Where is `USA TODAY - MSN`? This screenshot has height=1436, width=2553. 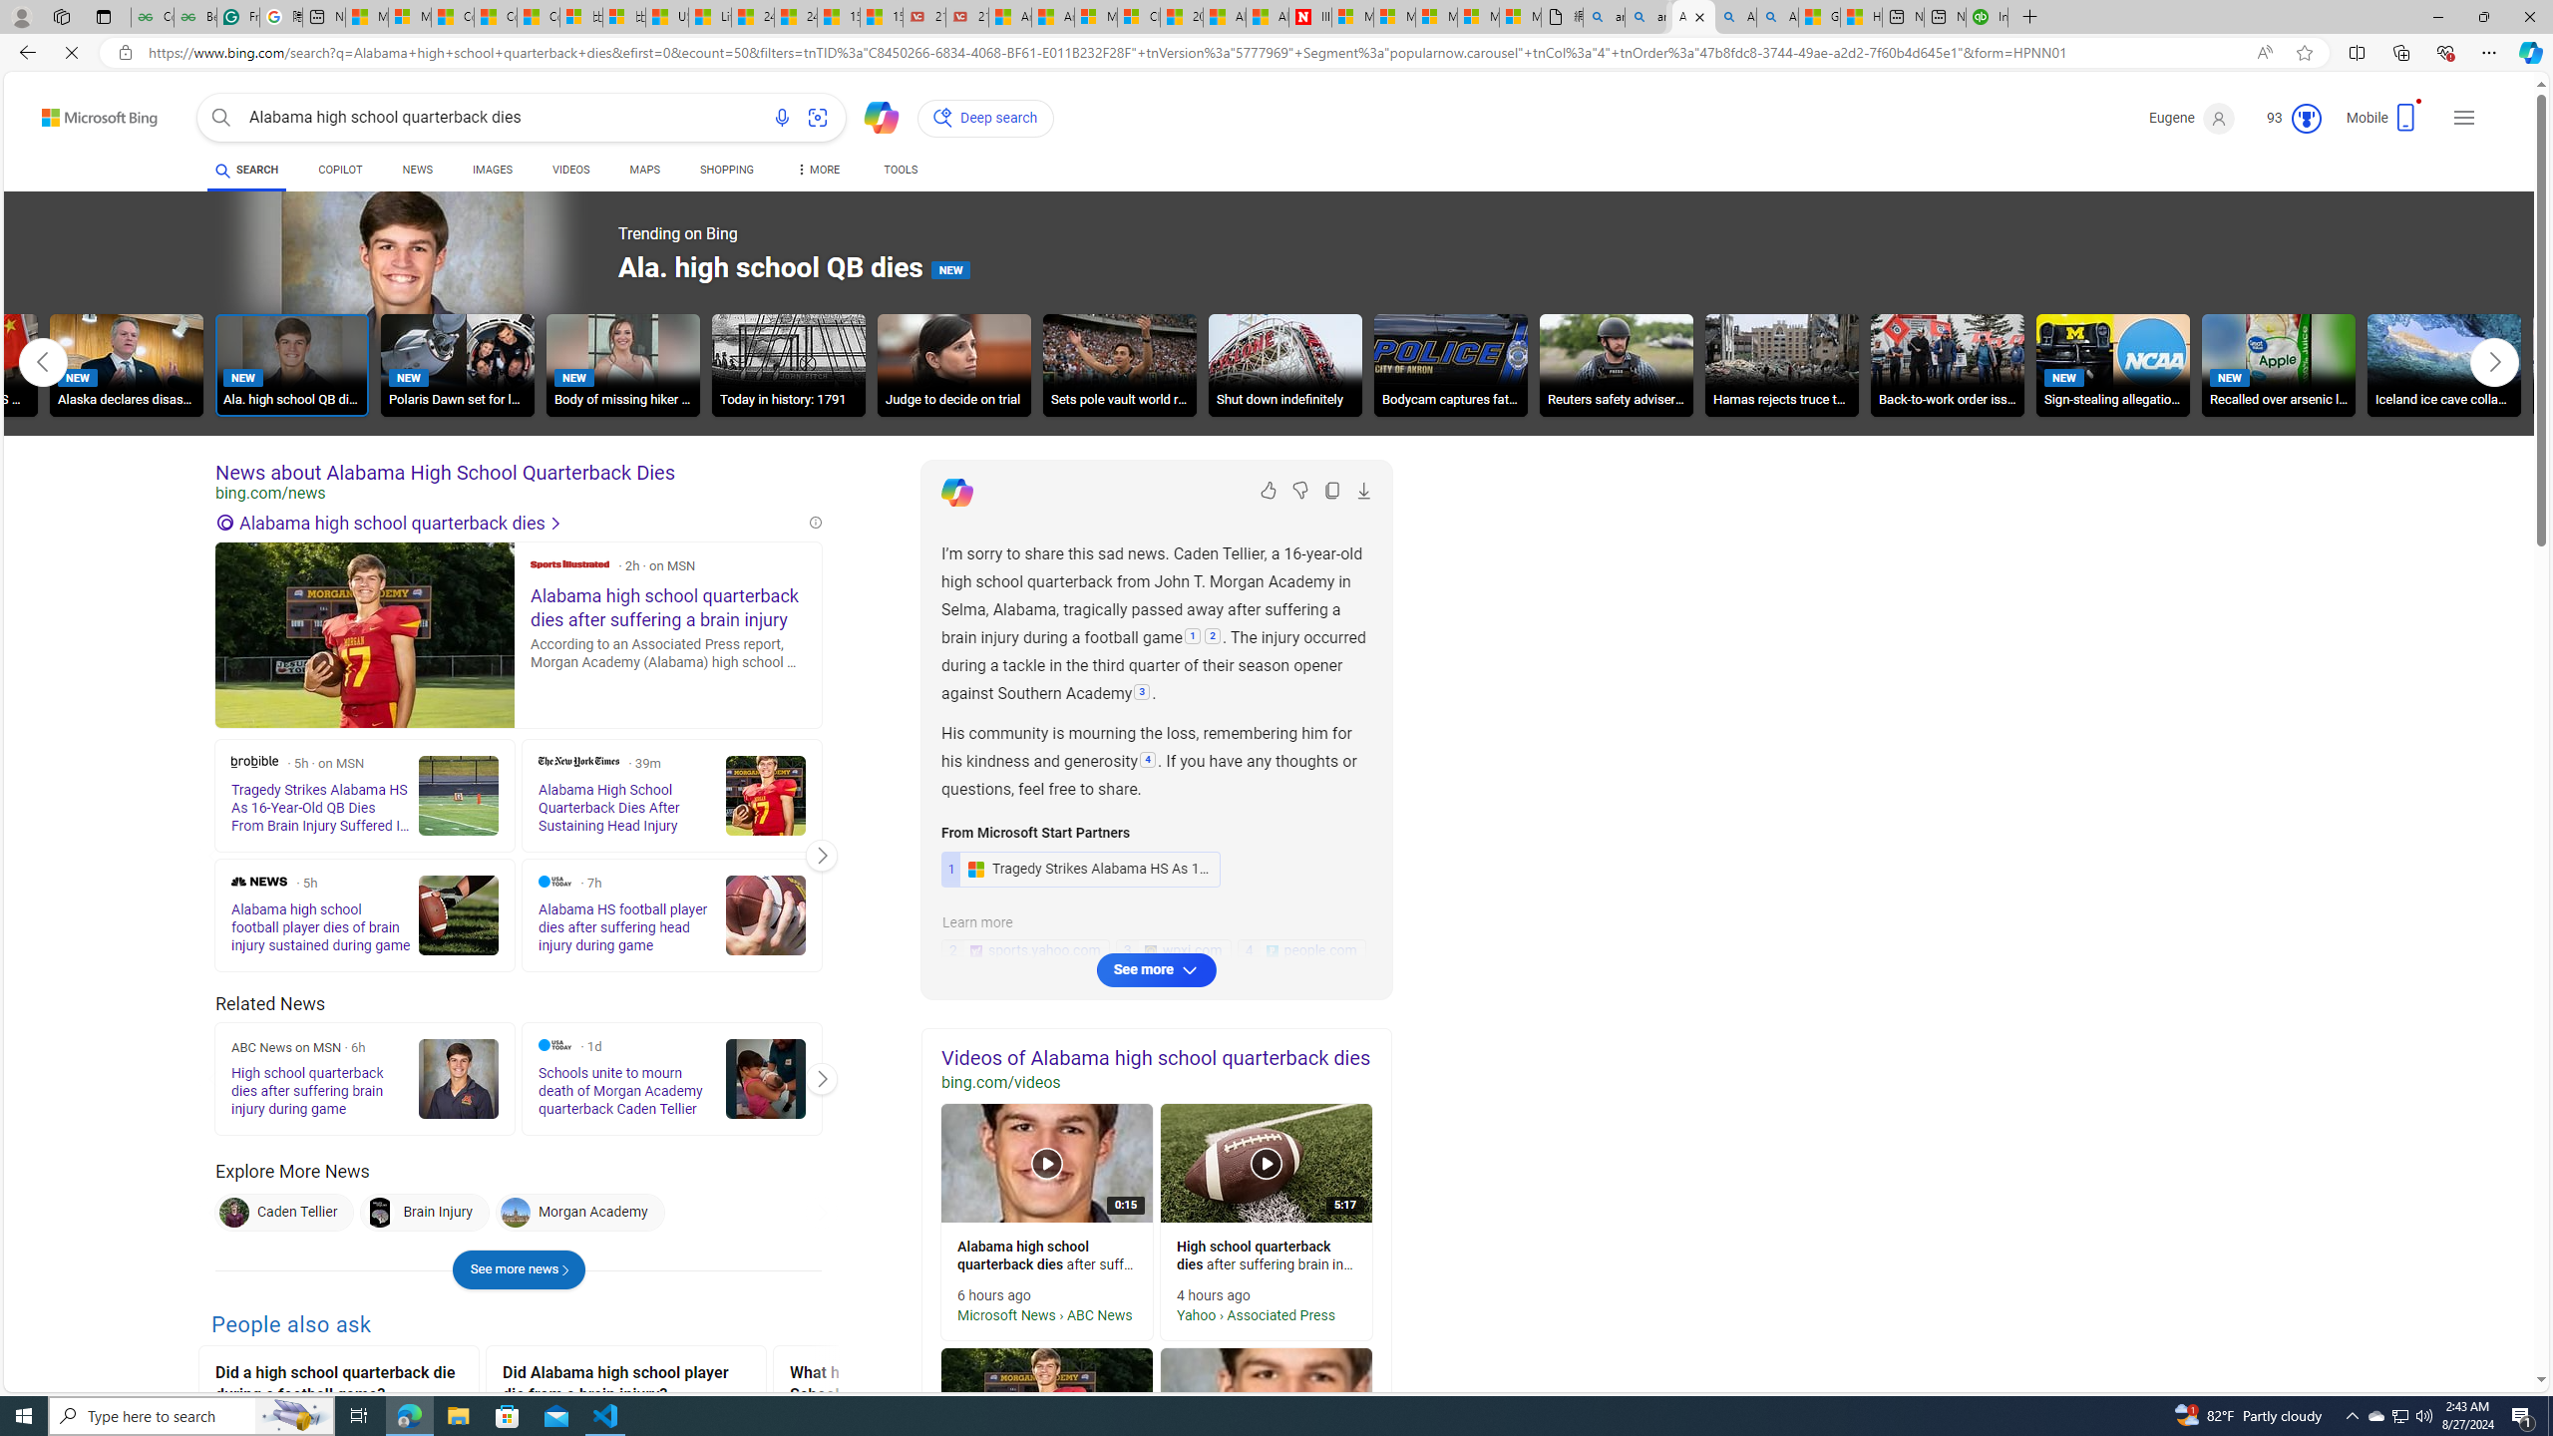
USA TODAY - MSN is located at coordinates (667, 17).